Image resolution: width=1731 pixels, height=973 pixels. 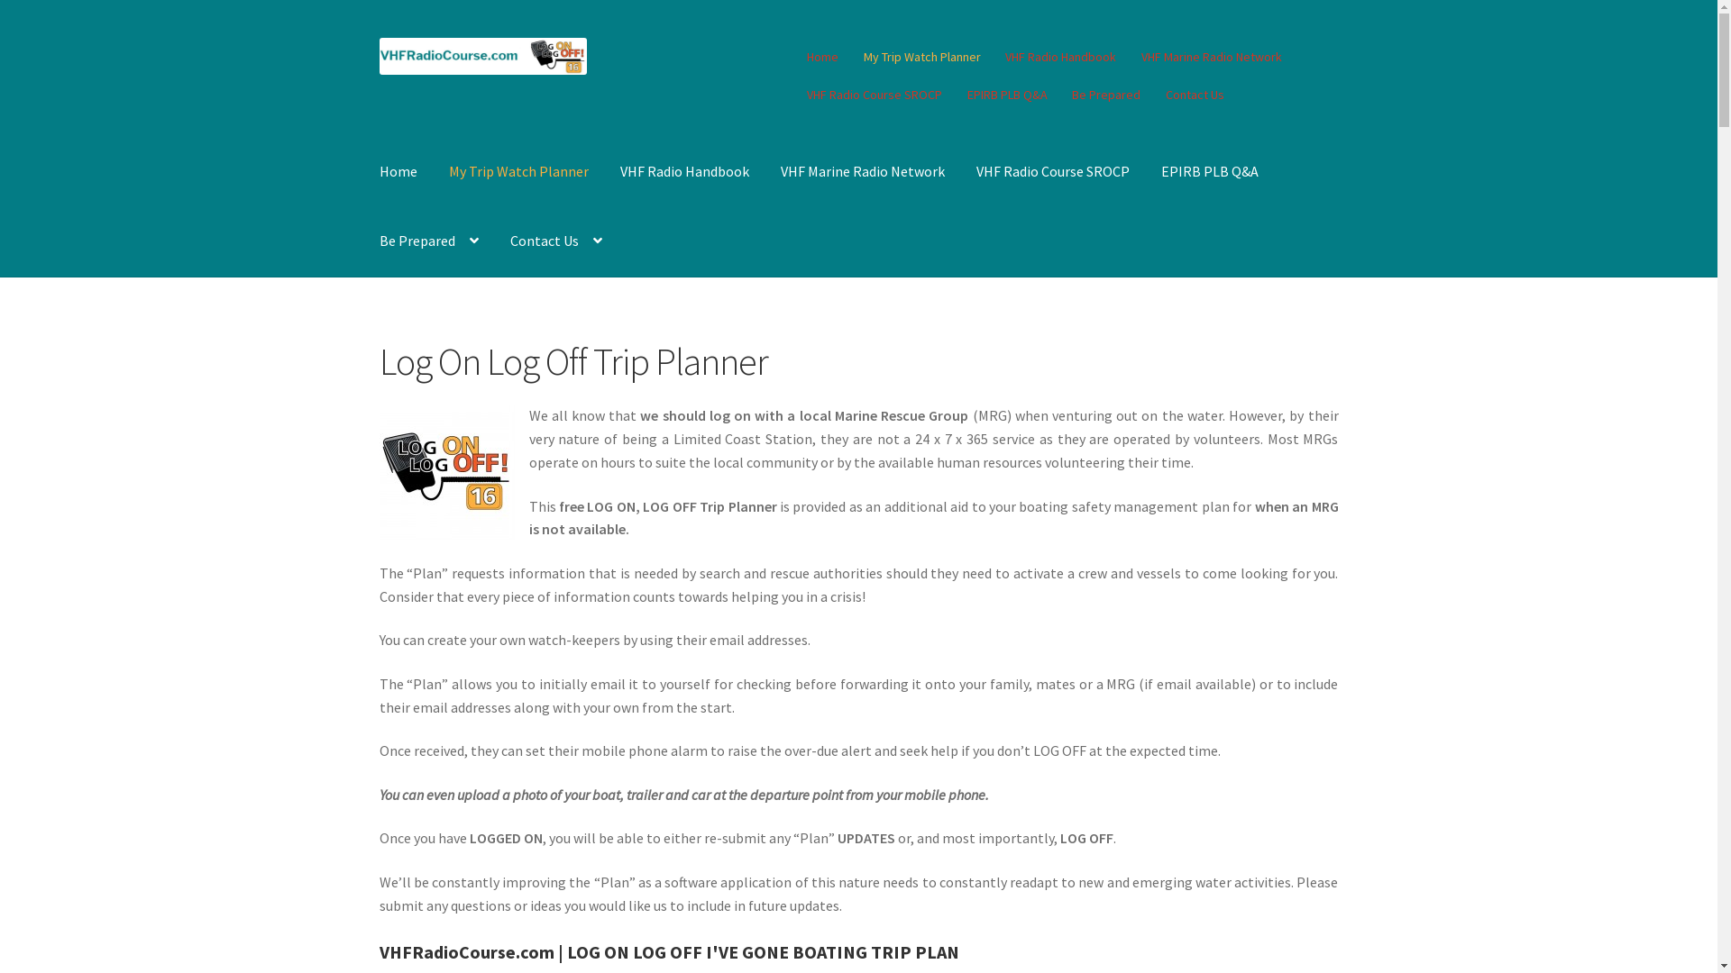 I want to click on VHF Radio Handbook, so click(x=685, y=172).